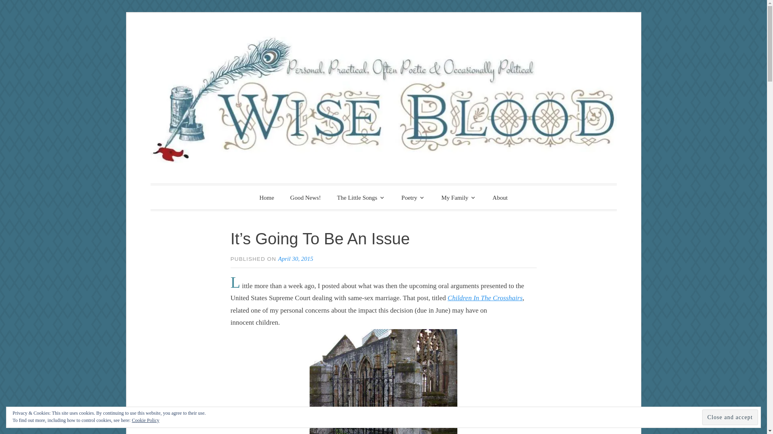 The width and height of the screenshot is (773, 434). I want to click on My Family, so click(459, 197).